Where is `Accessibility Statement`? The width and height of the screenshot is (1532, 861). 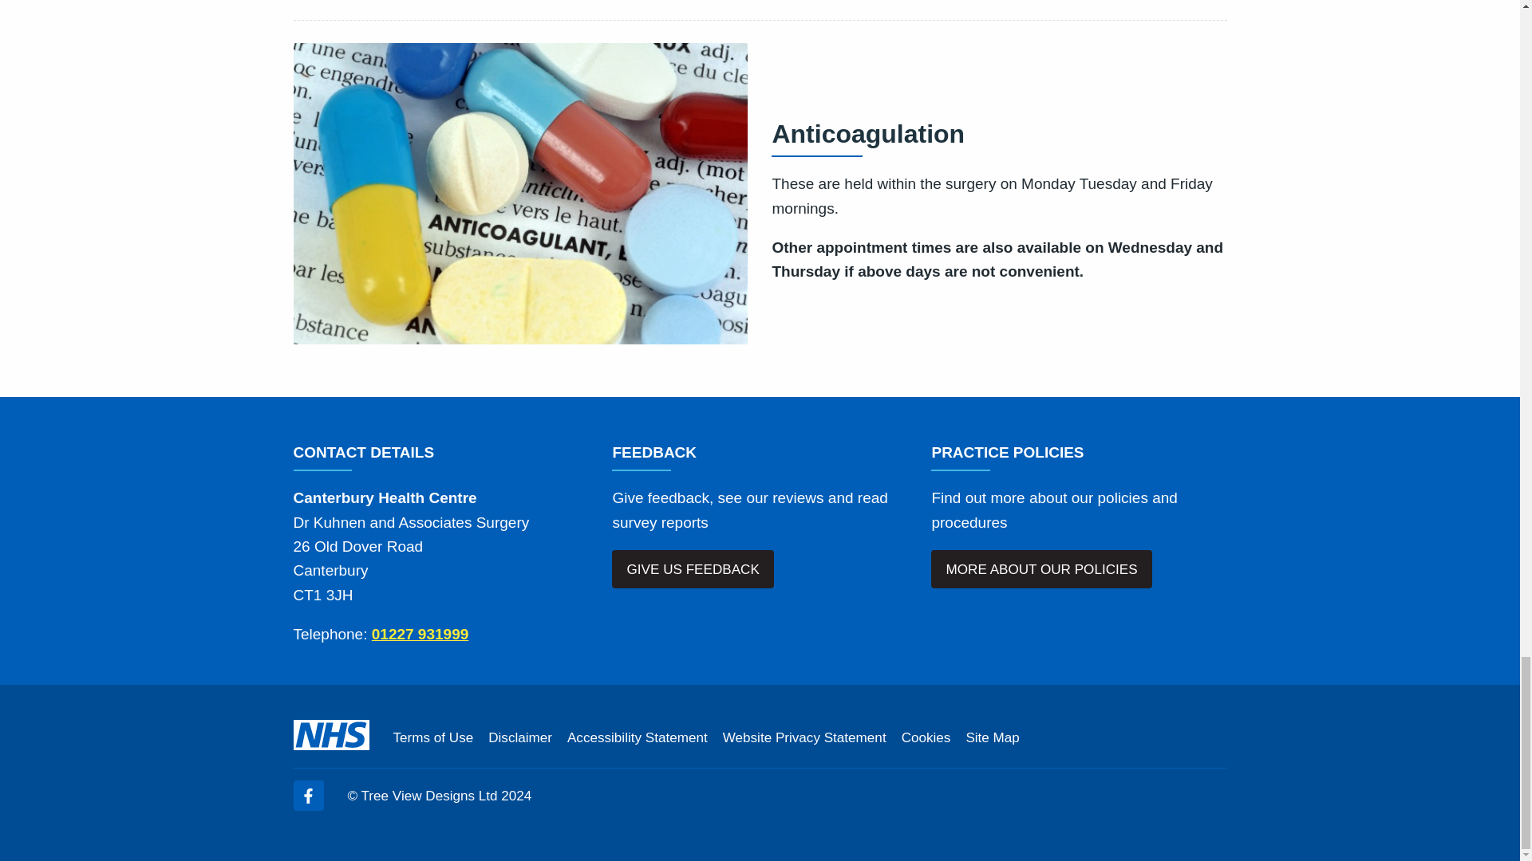 Accessibility Statement is located at coordinates (637, 737).